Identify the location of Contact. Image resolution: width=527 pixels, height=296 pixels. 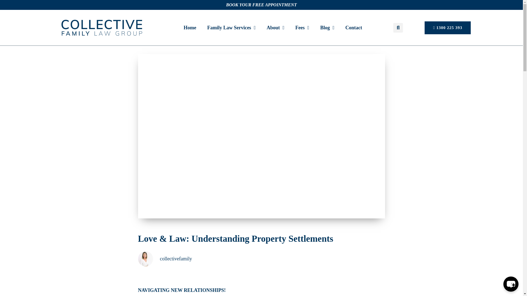
(354, 27).